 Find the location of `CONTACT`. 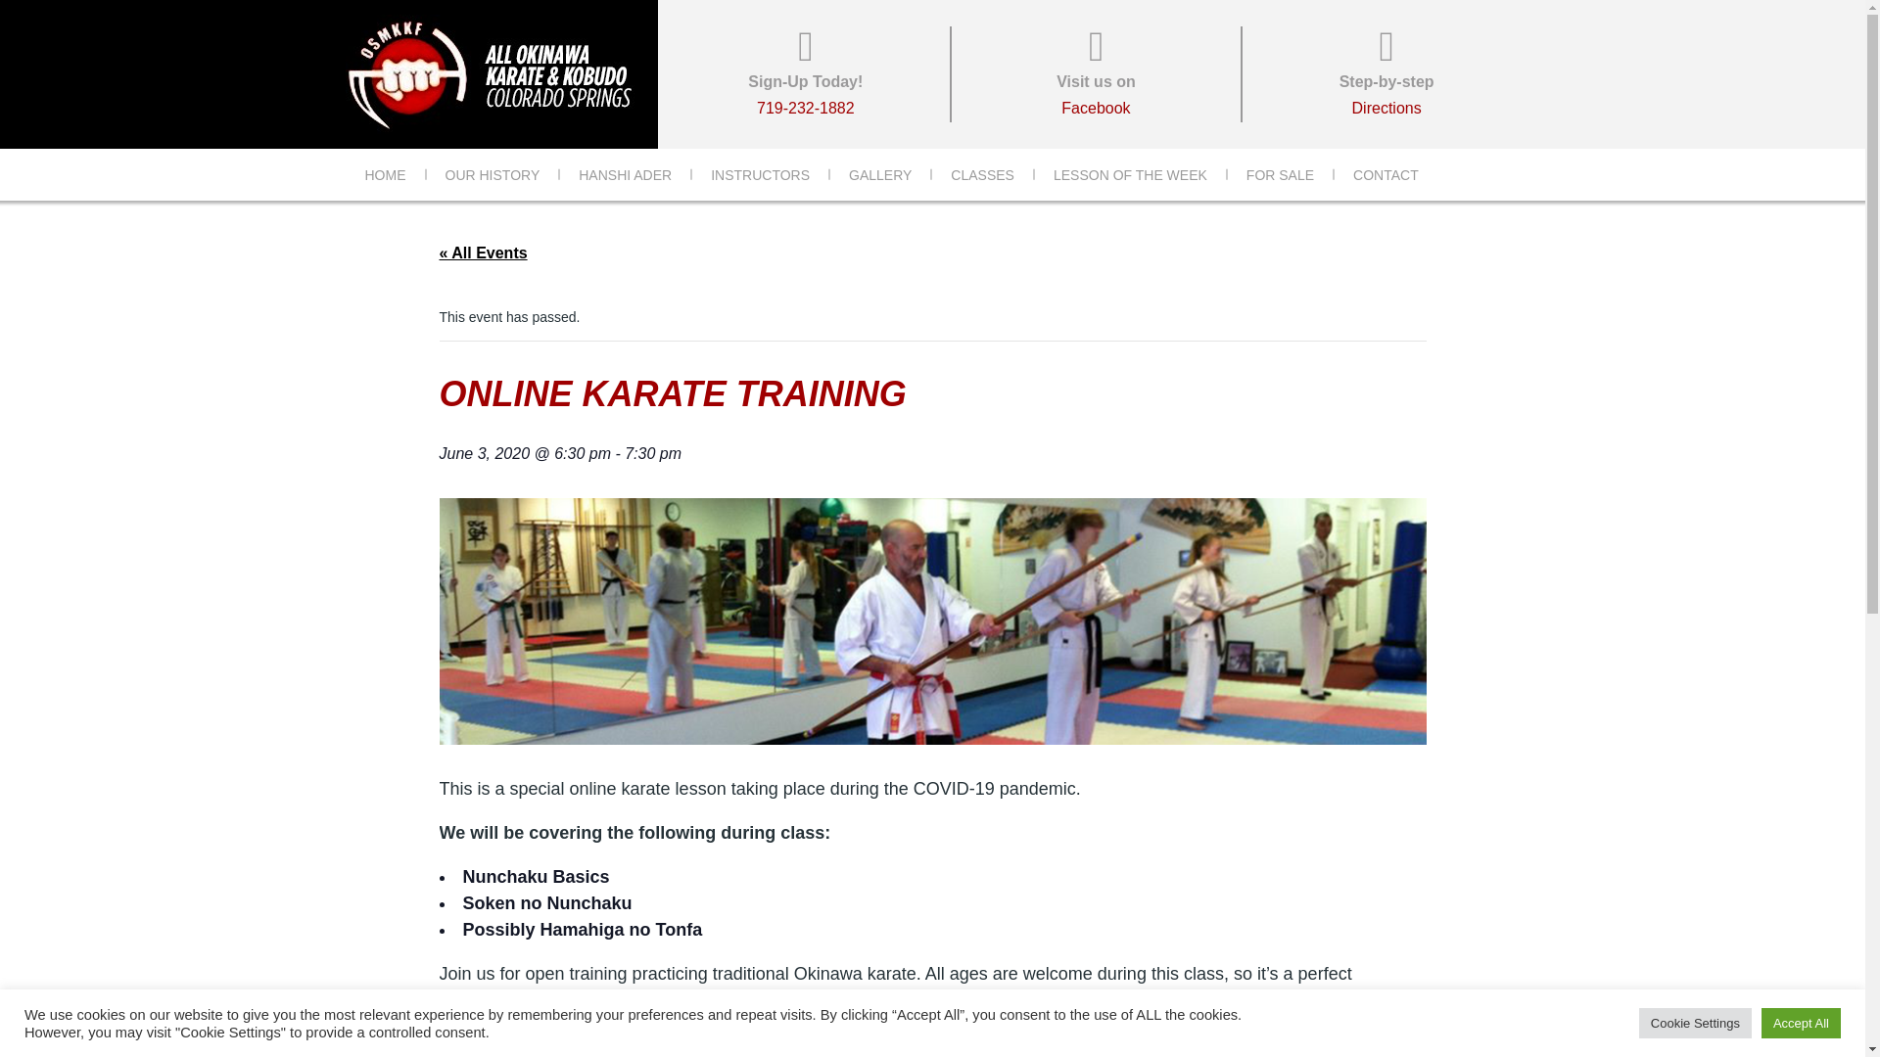

CONTACT is located at coordinates (625, 174).